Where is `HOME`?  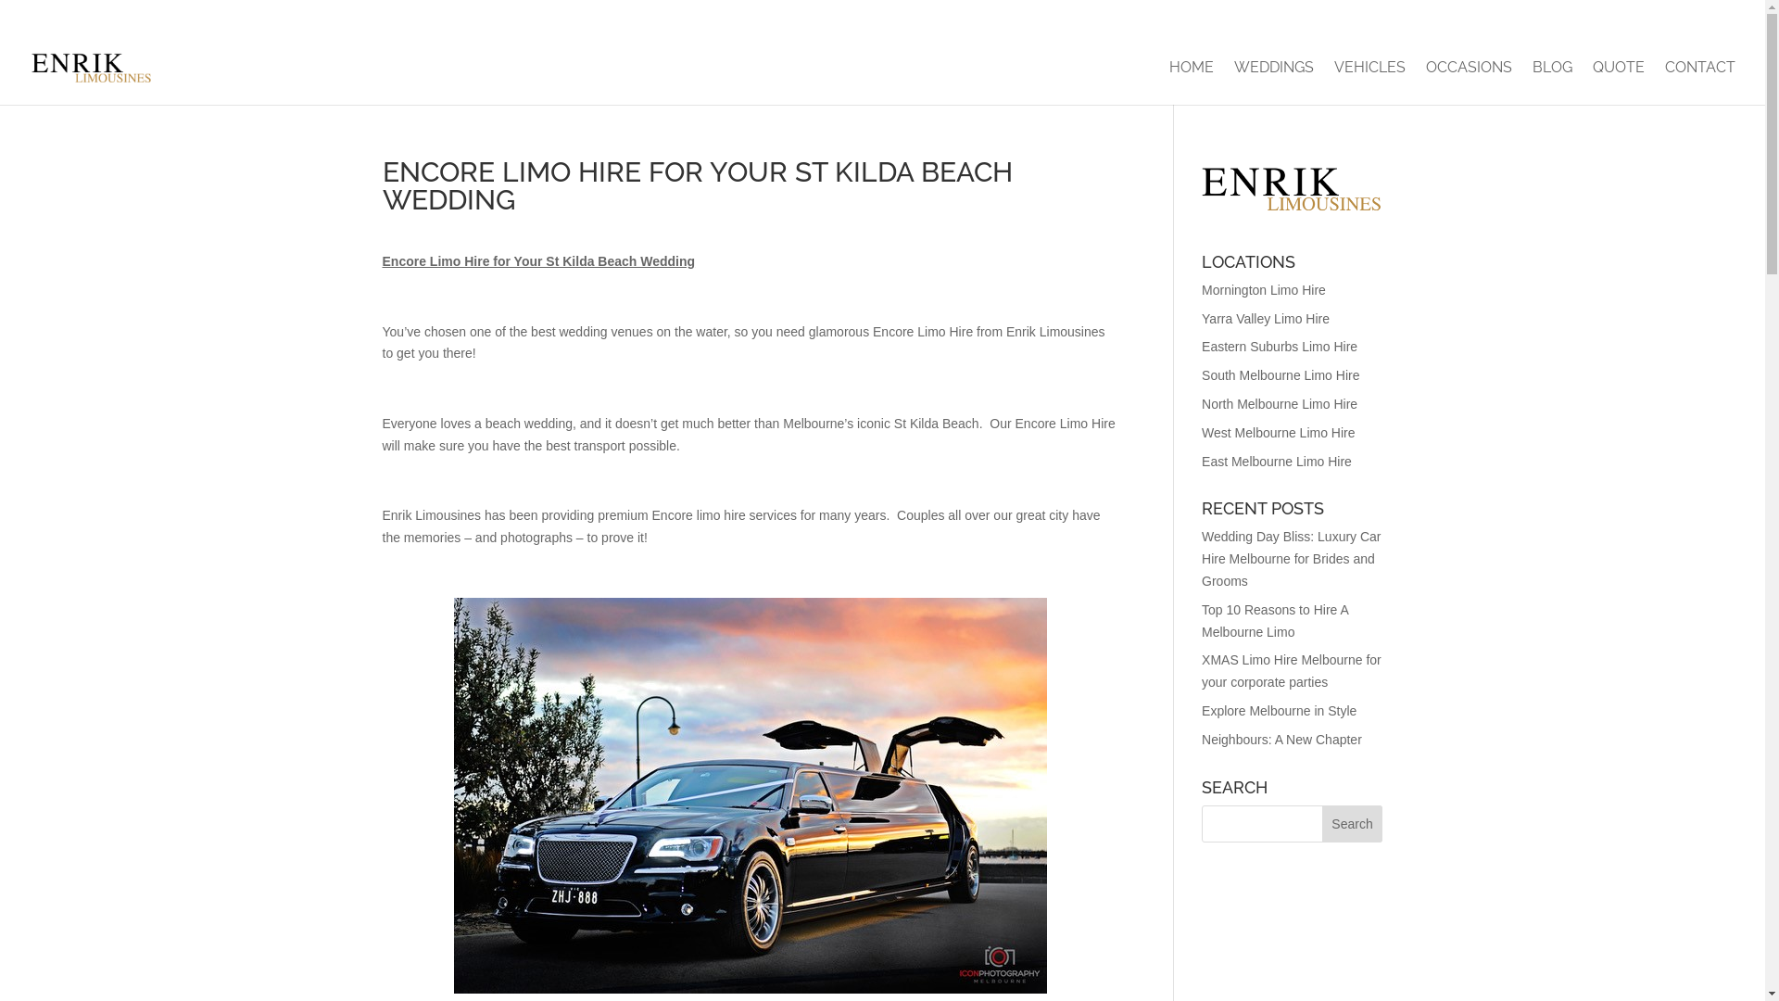 HOME is located at coordinates (1192, 83).